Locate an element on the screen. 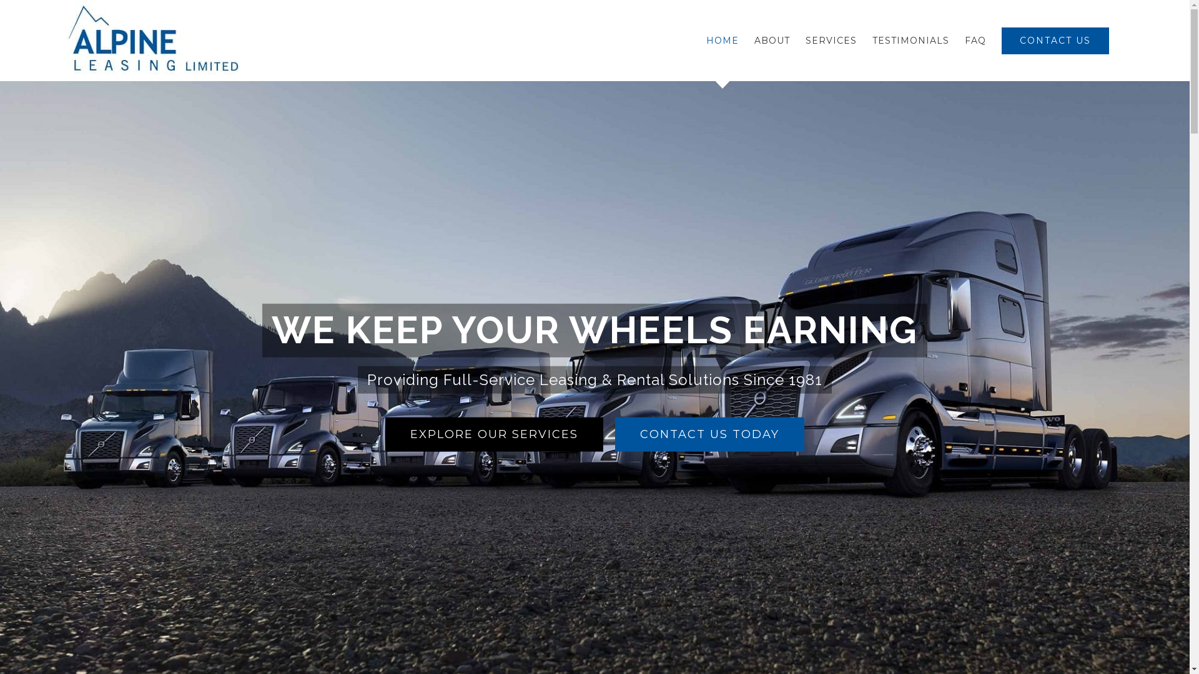  FAQ is located at coordinates (975, 41).